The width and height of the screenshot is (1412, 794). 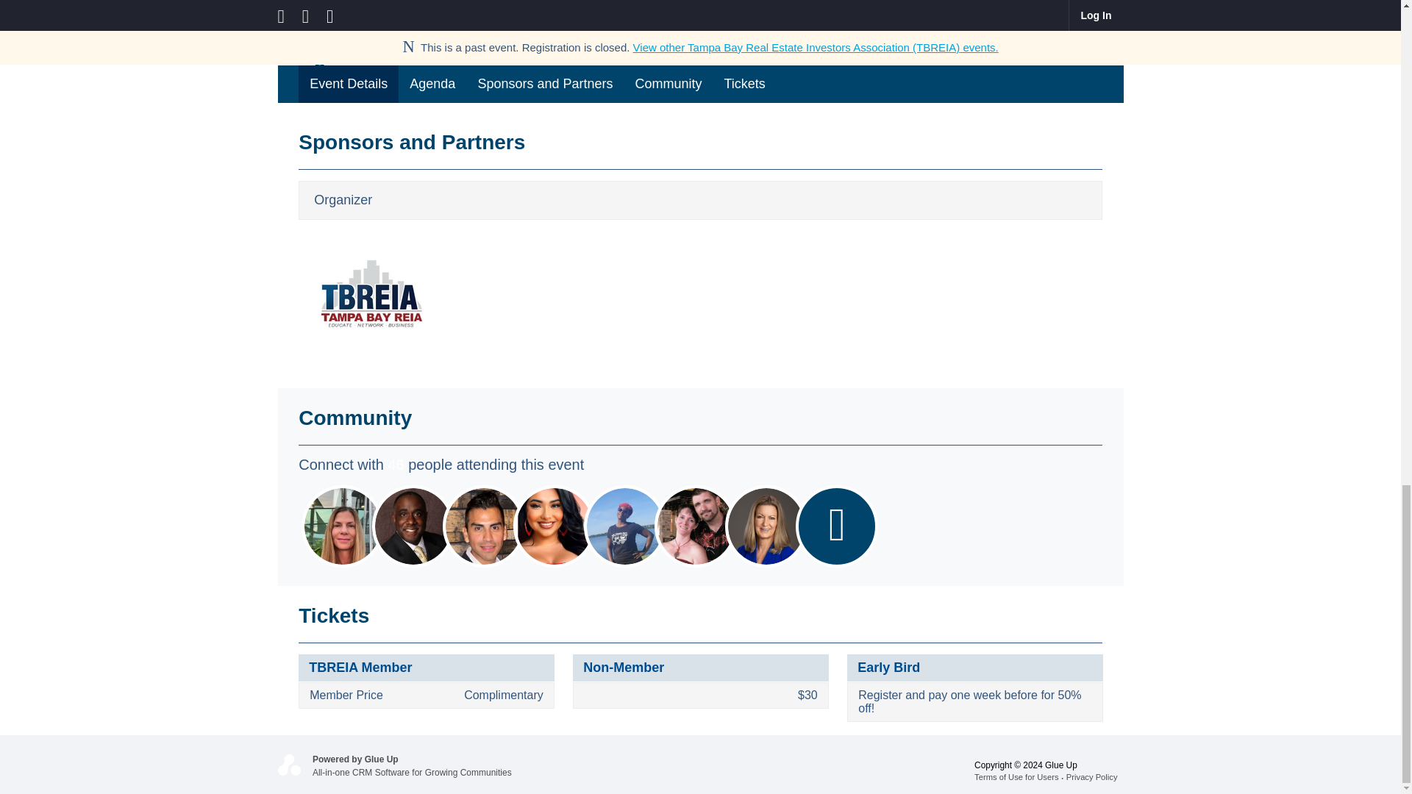 What do you see at coordinates (1019, 776) in the screenshot?
I see `Terms of Use for Users` at bounding box center [1019, 776].